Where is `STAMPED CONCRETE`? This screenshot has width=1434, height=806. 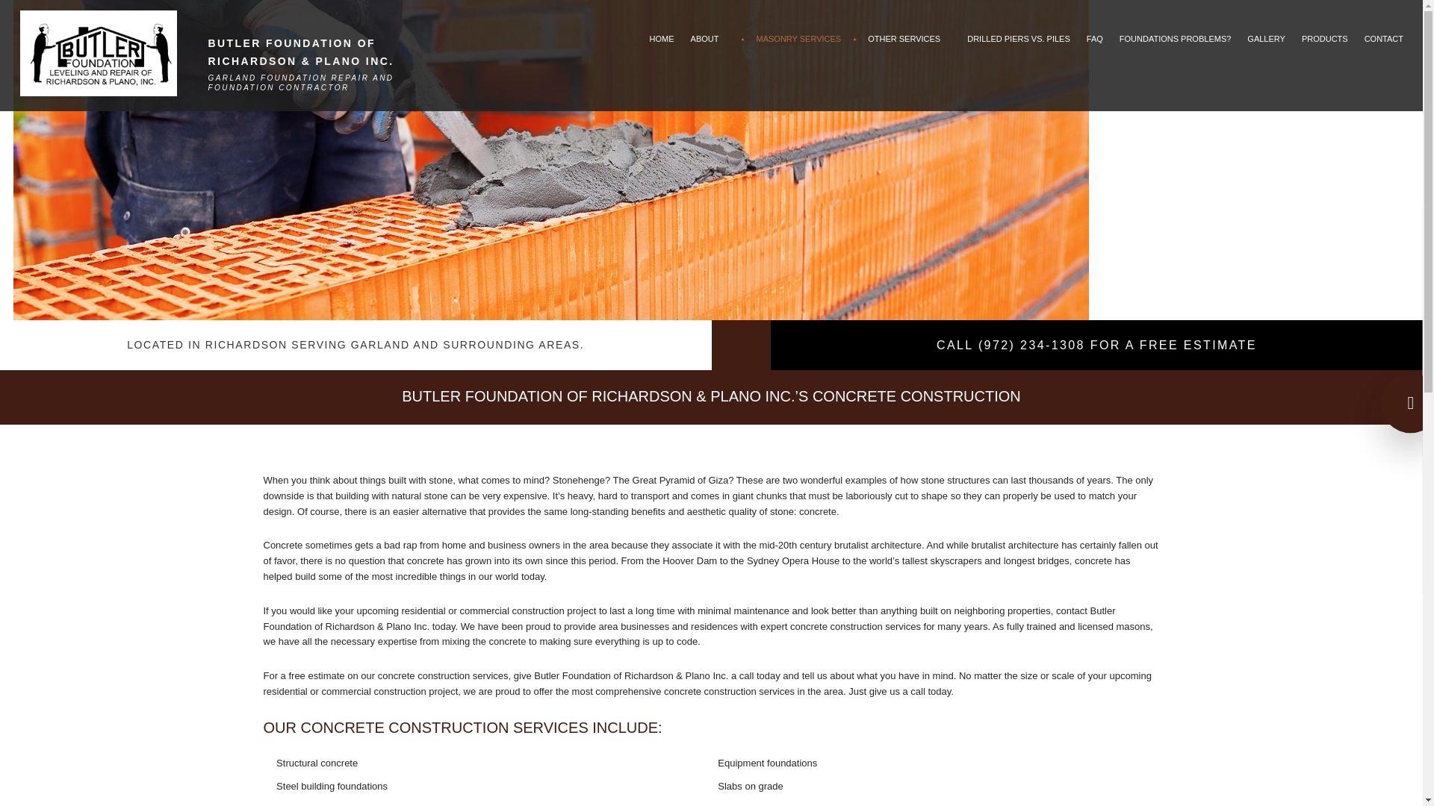
STAMPED CONCRETE is located at coordinates (798, 246).